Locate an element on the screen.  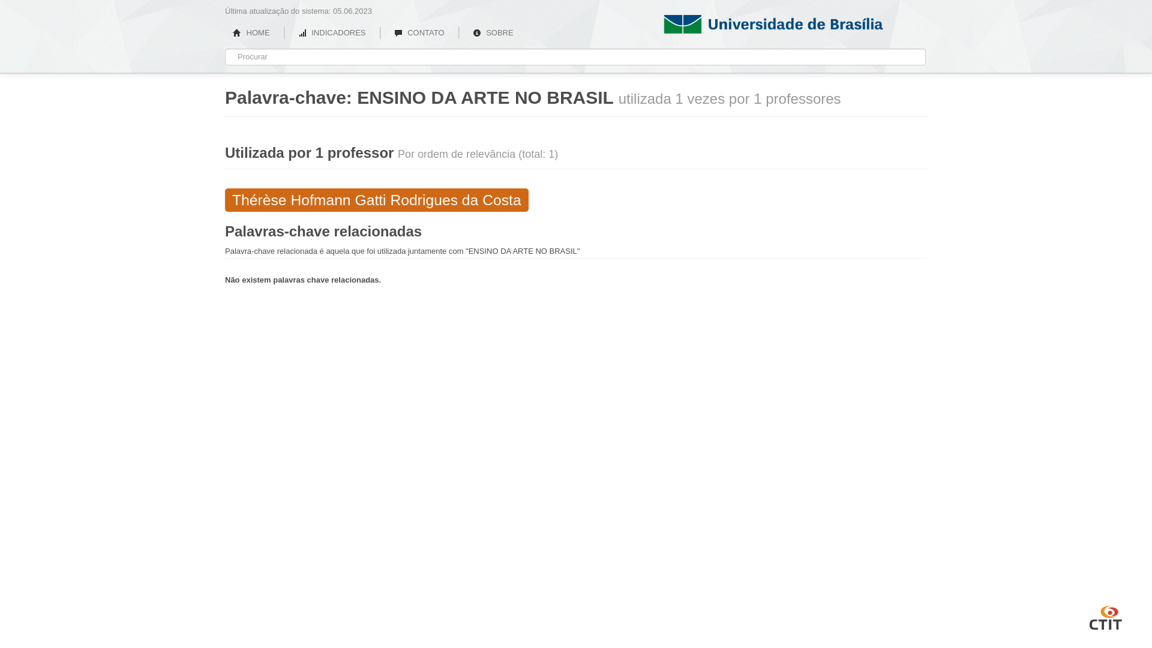
CTIT UFMG is located at coordinates (1106, 616).